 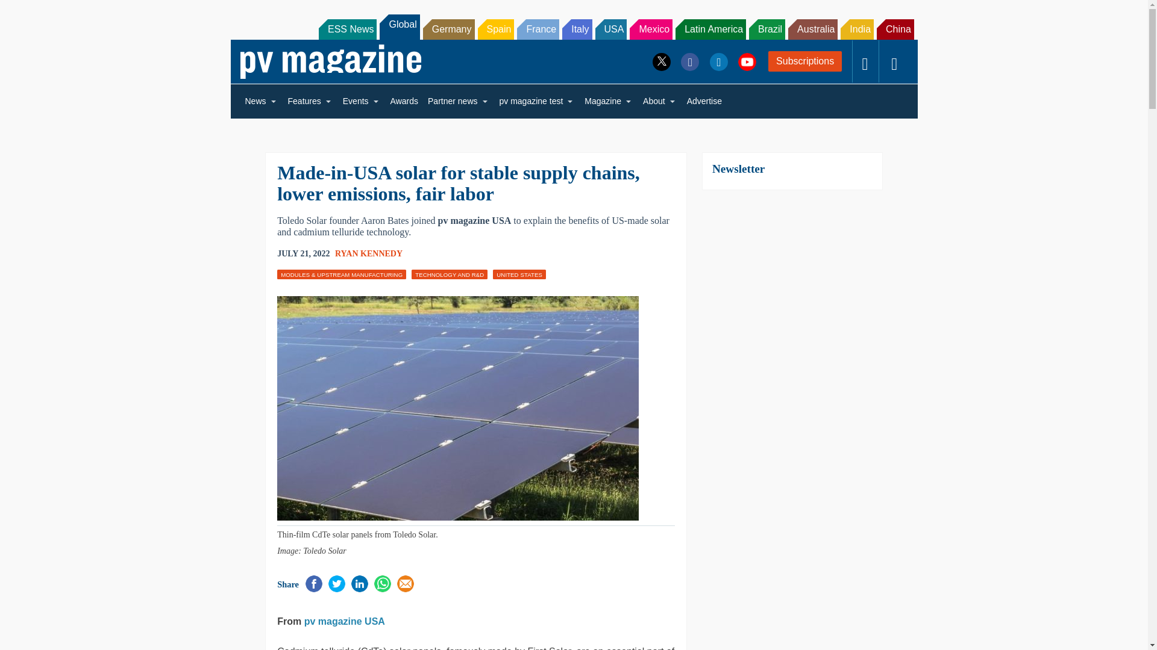 I want to click on pv magazine - Photovoltaics Markets and Technology, so click(x=330, y=61).